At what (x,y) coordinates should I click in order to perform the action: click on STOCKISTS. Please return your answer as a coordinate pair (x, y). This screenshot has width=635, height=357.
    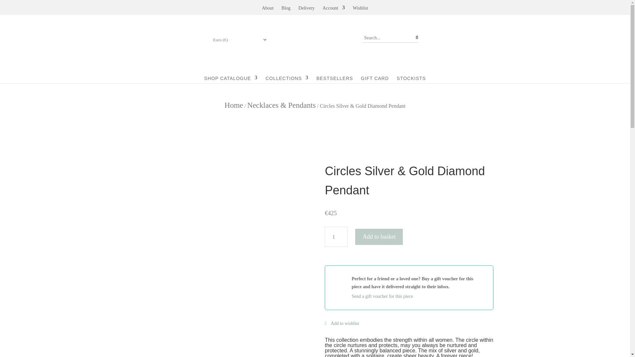
    Looking at the image, I should click on (411, 75).